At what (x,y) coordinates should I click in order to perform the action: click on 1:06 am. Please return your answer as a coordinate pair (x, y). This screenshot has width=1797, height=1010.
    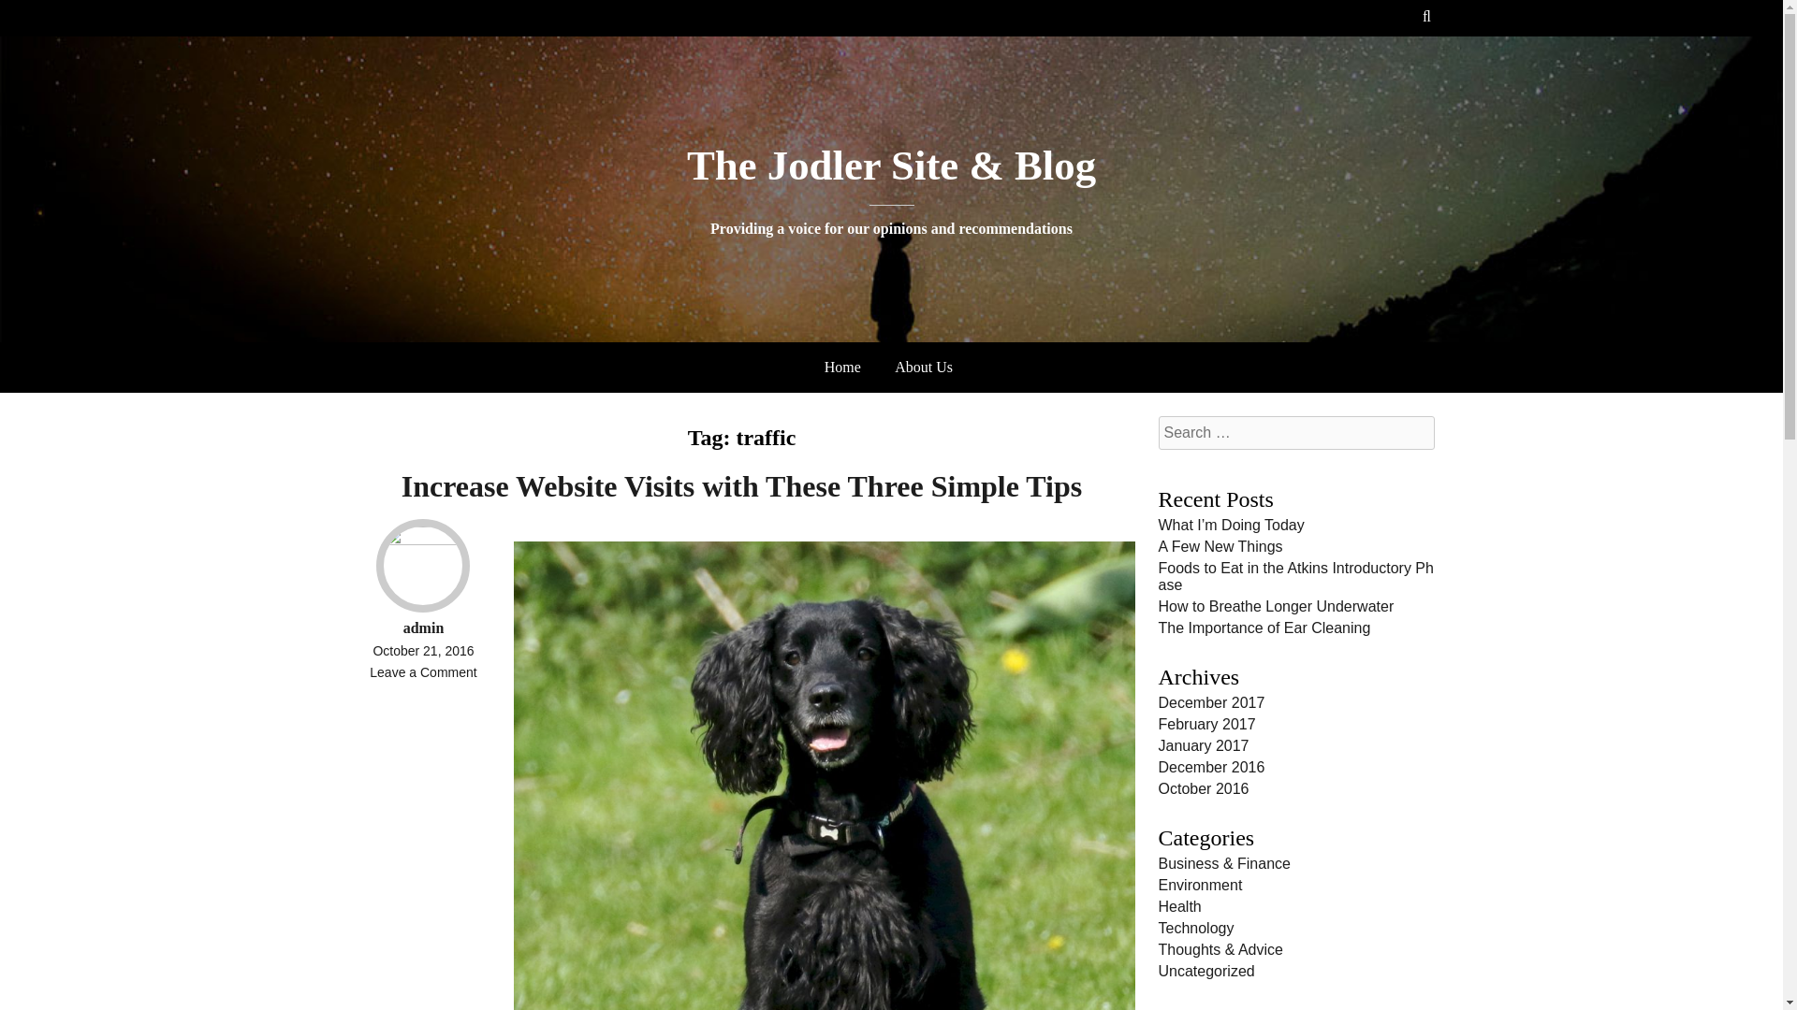
    Looking at the image, I should click on (423, 651).